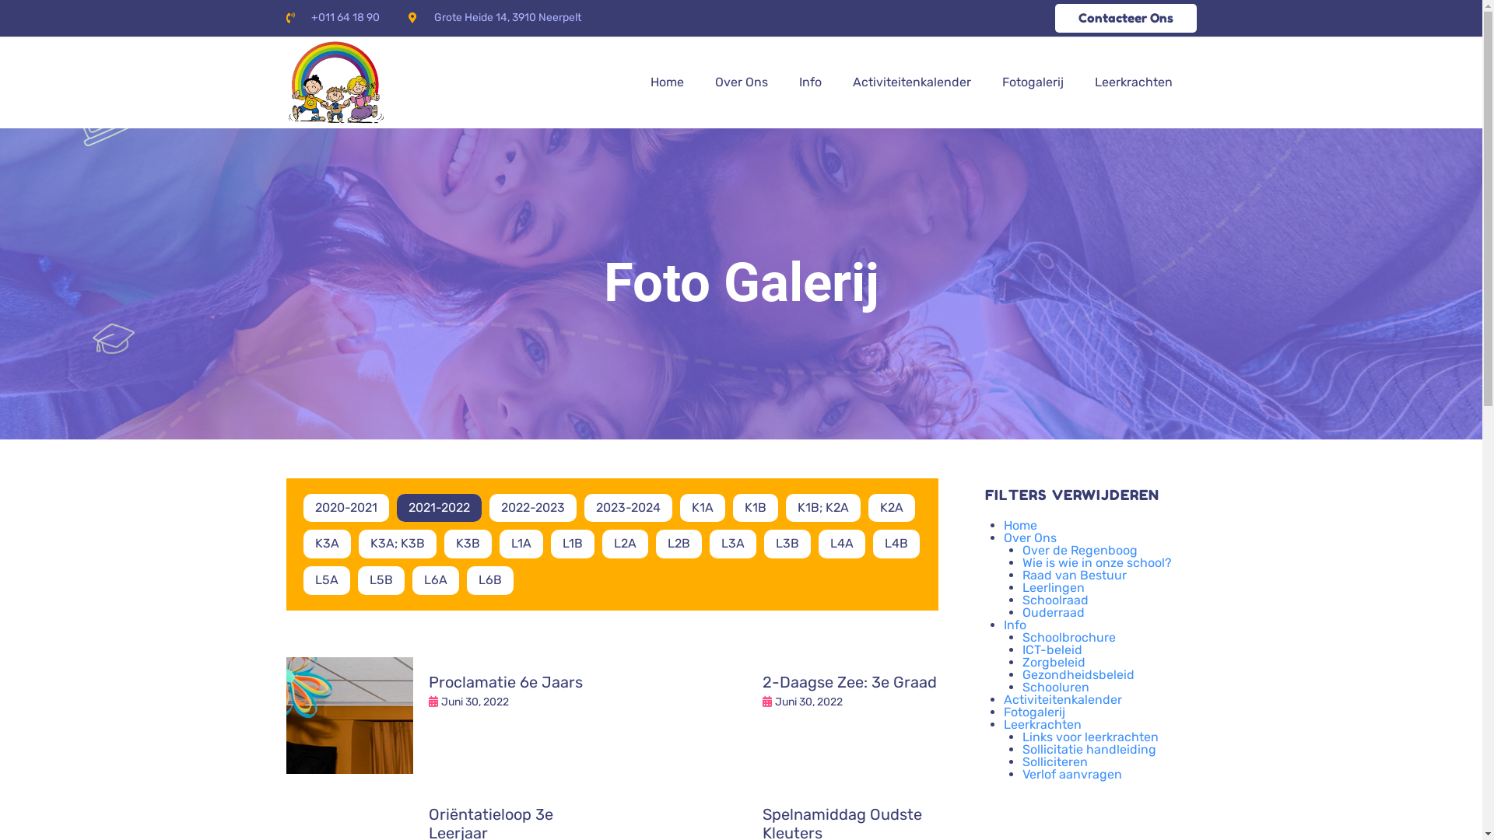  Describe the element at coordinates (1015, 625) in the screenshot. I see `Info` at that location.